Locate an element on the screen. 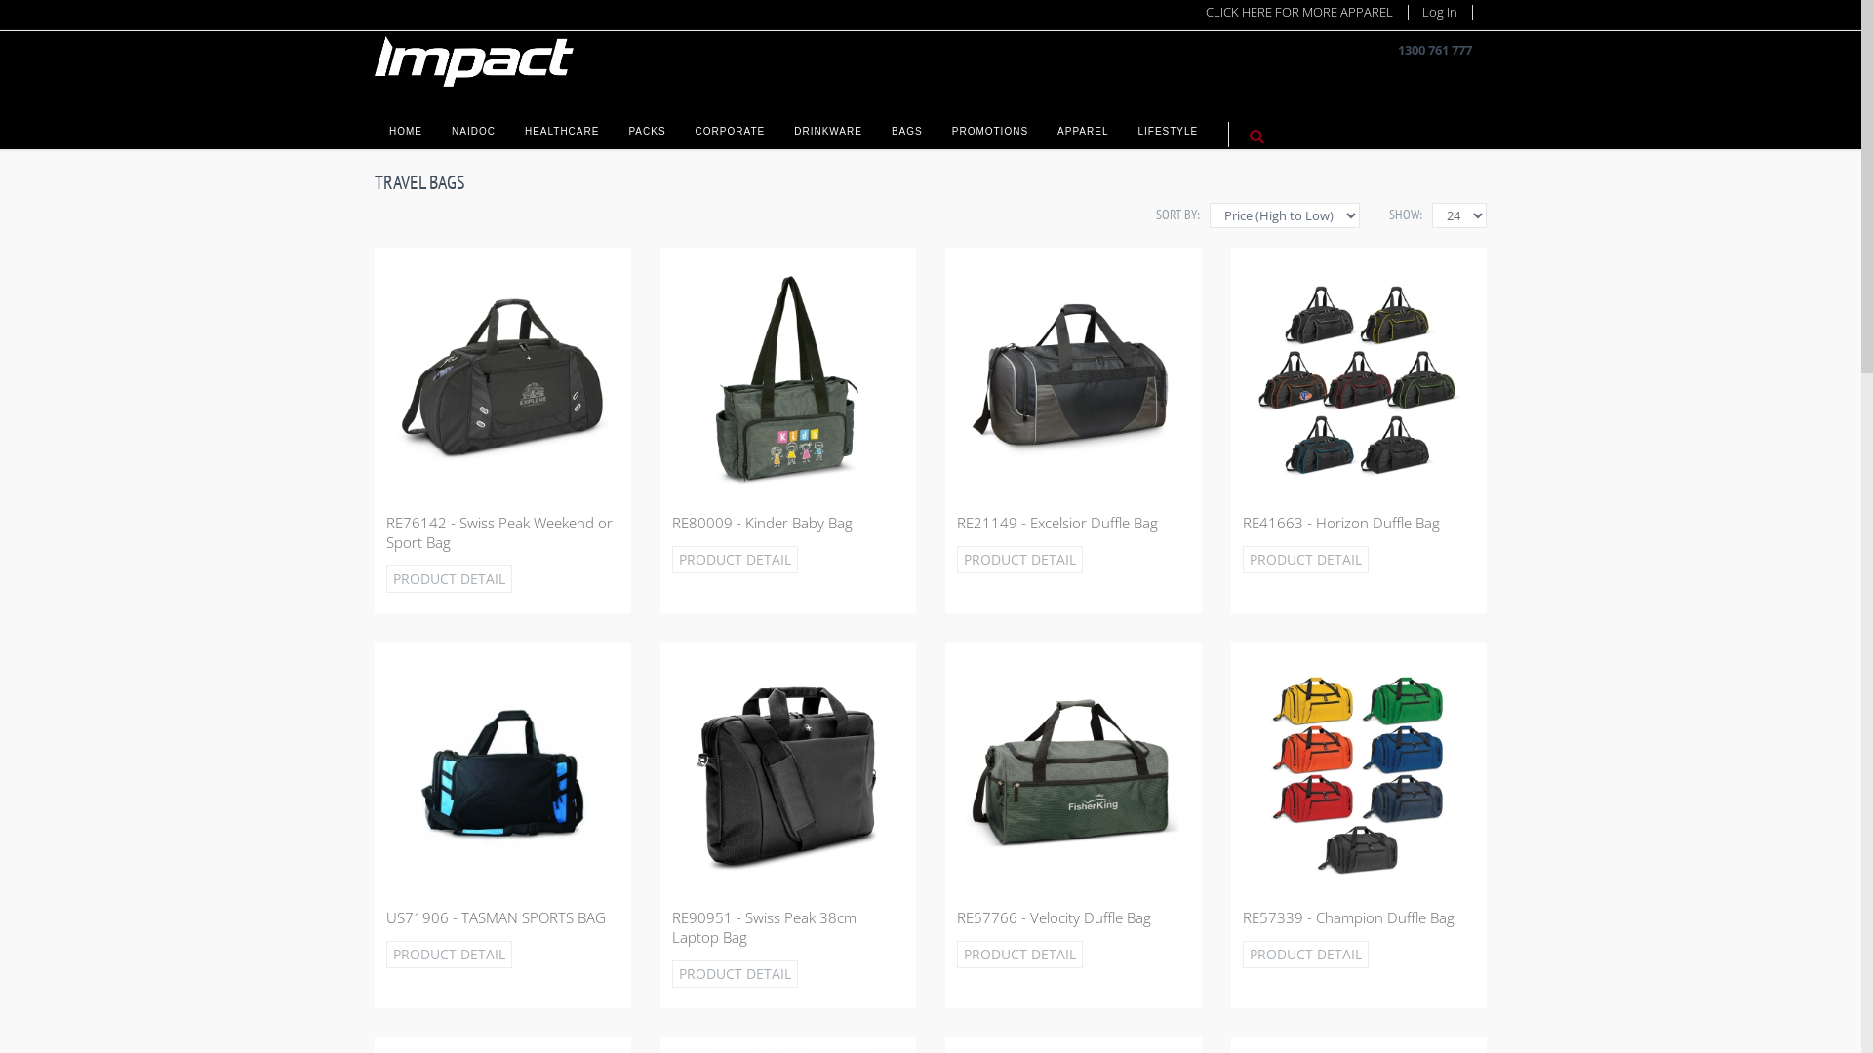  HEALTHCARE is located at coordinates (562, 121).